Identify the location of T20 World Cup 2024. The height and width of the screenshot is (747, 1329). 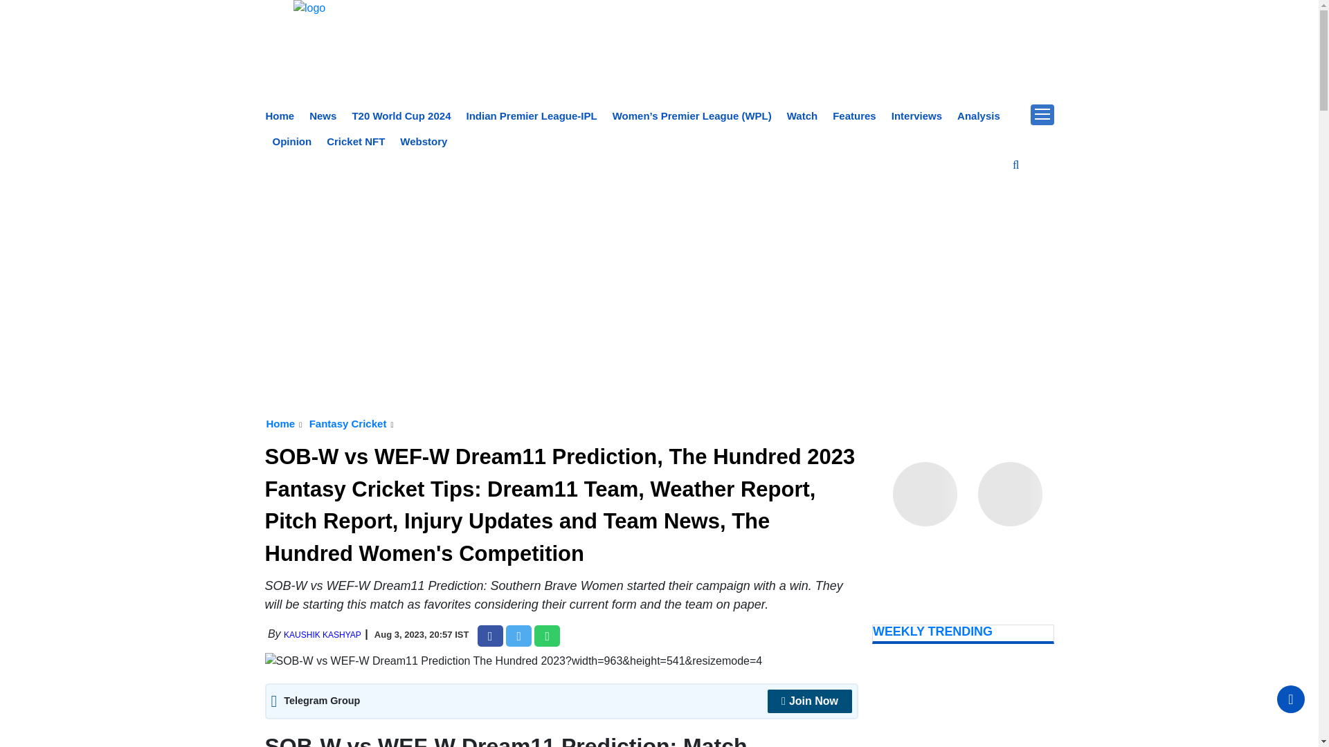
(401, 116).